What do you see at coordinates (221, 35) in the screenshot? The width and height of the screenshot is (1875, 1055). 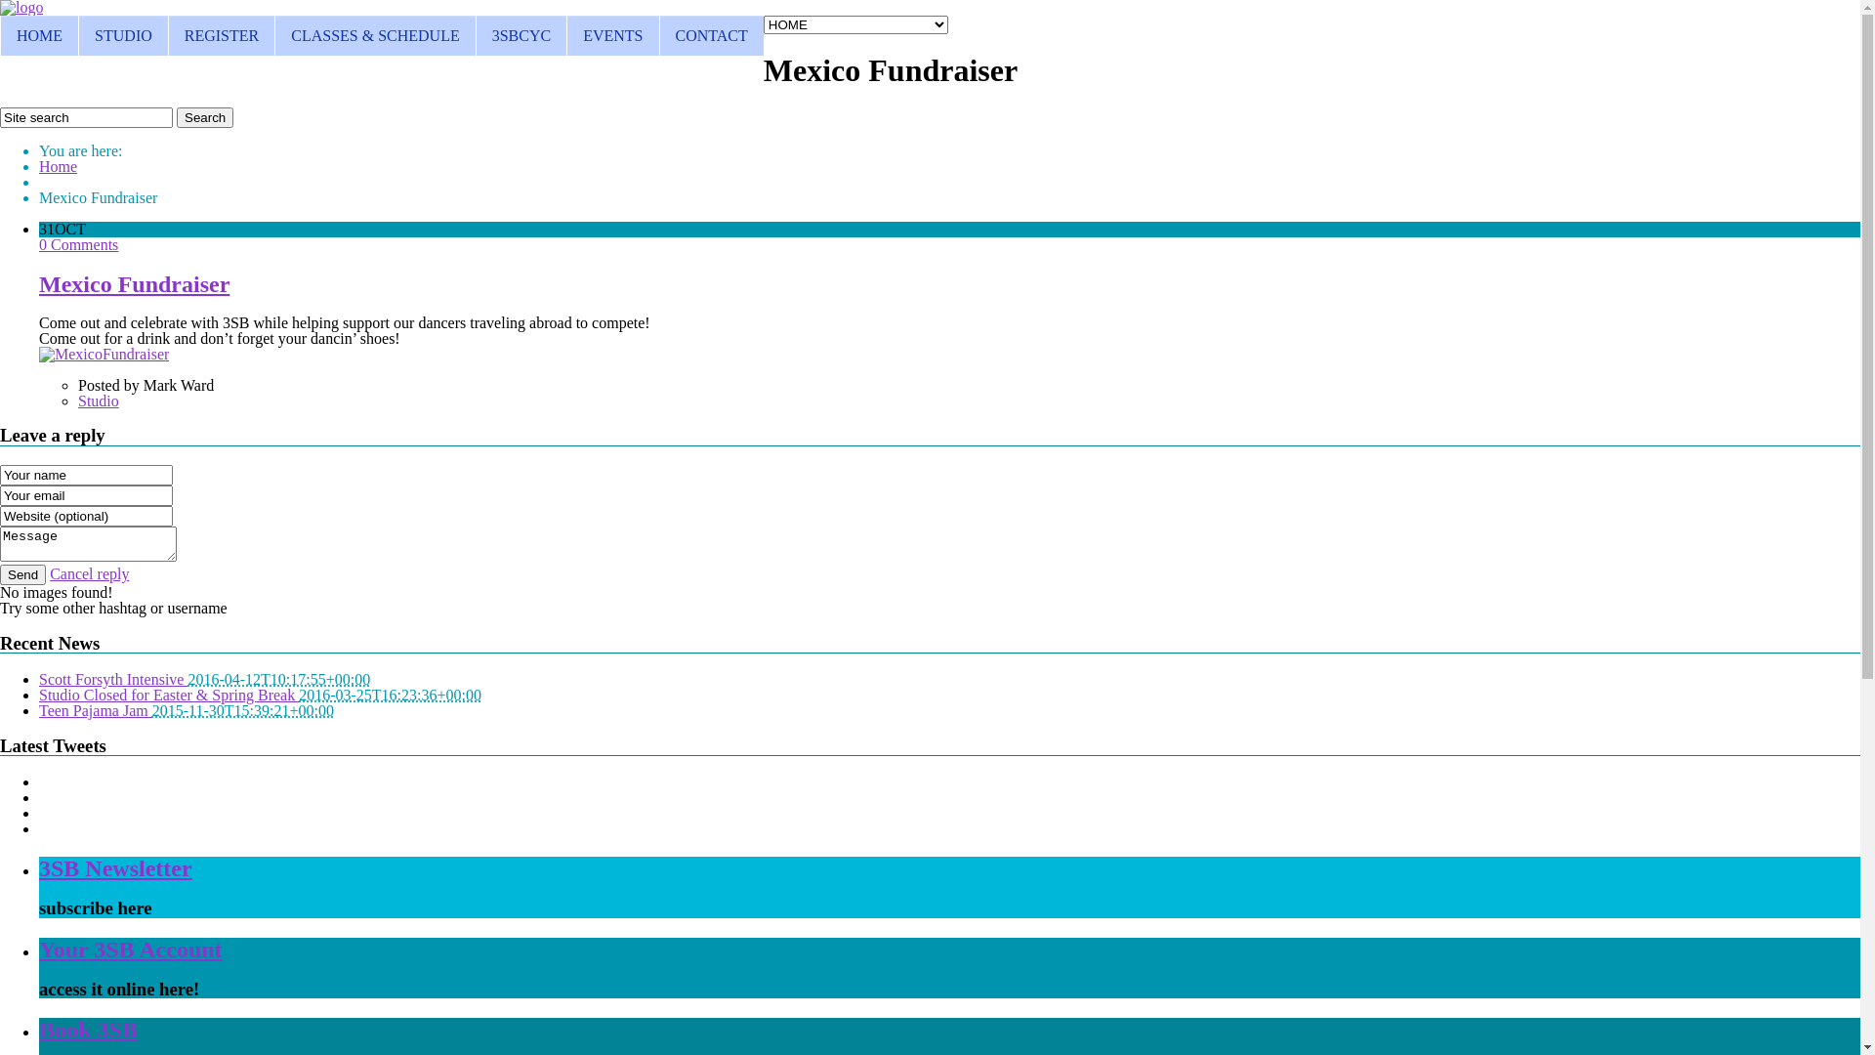 I see `REGISTER` at bounding box center [221, 35].